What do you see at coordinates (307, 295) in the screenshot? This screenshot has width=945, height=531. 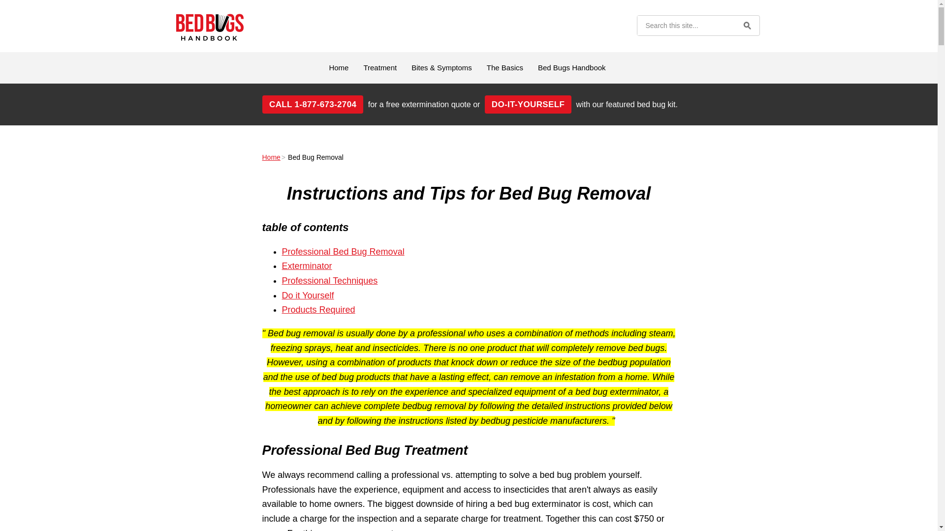 I see `Do it Yourself` at bounding box center [307, 295].